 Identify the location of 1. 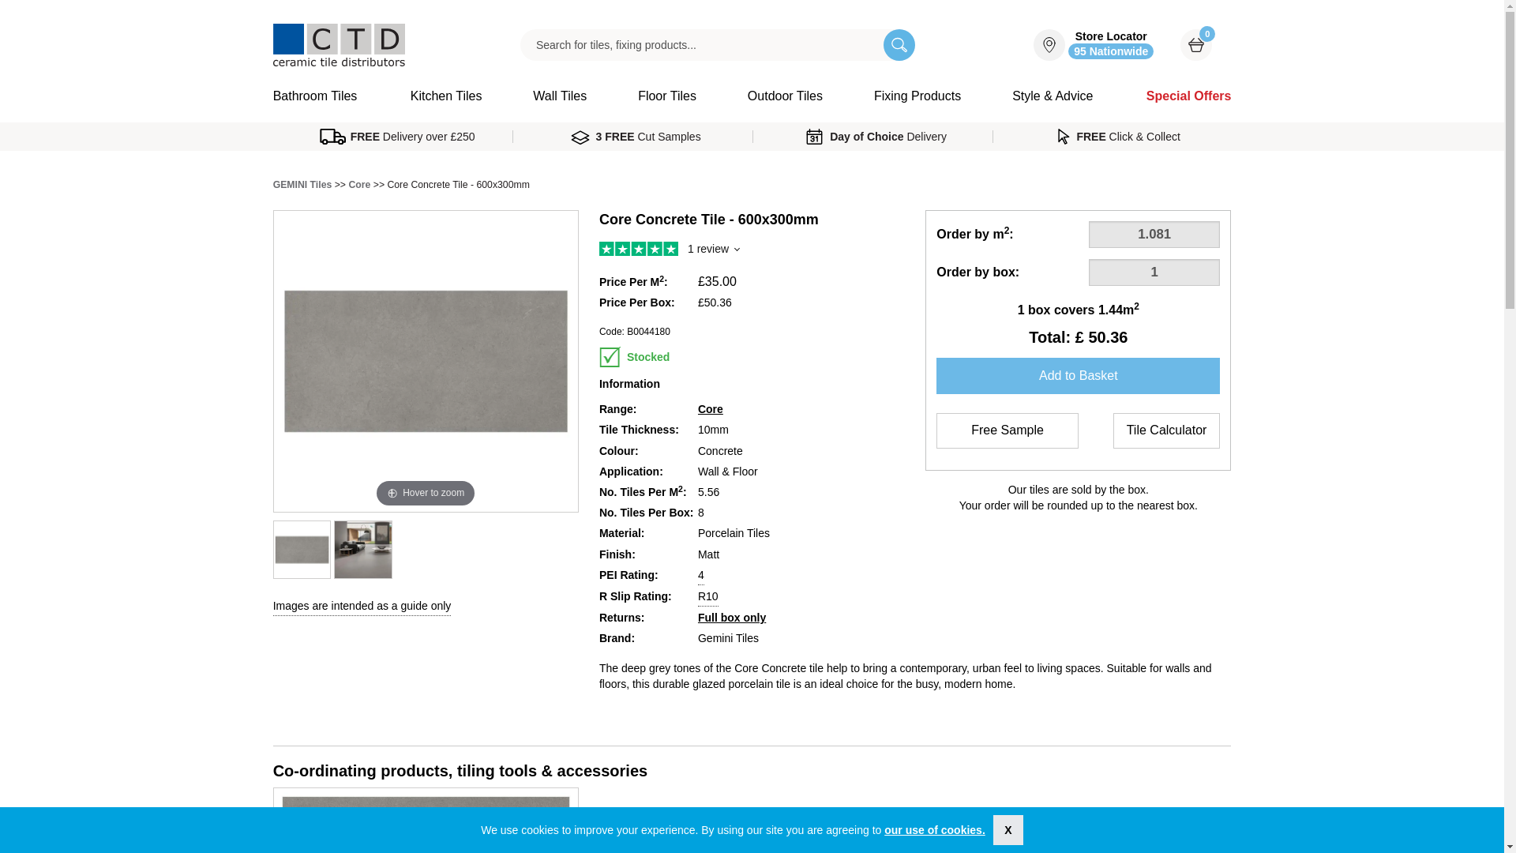
(935, 830).